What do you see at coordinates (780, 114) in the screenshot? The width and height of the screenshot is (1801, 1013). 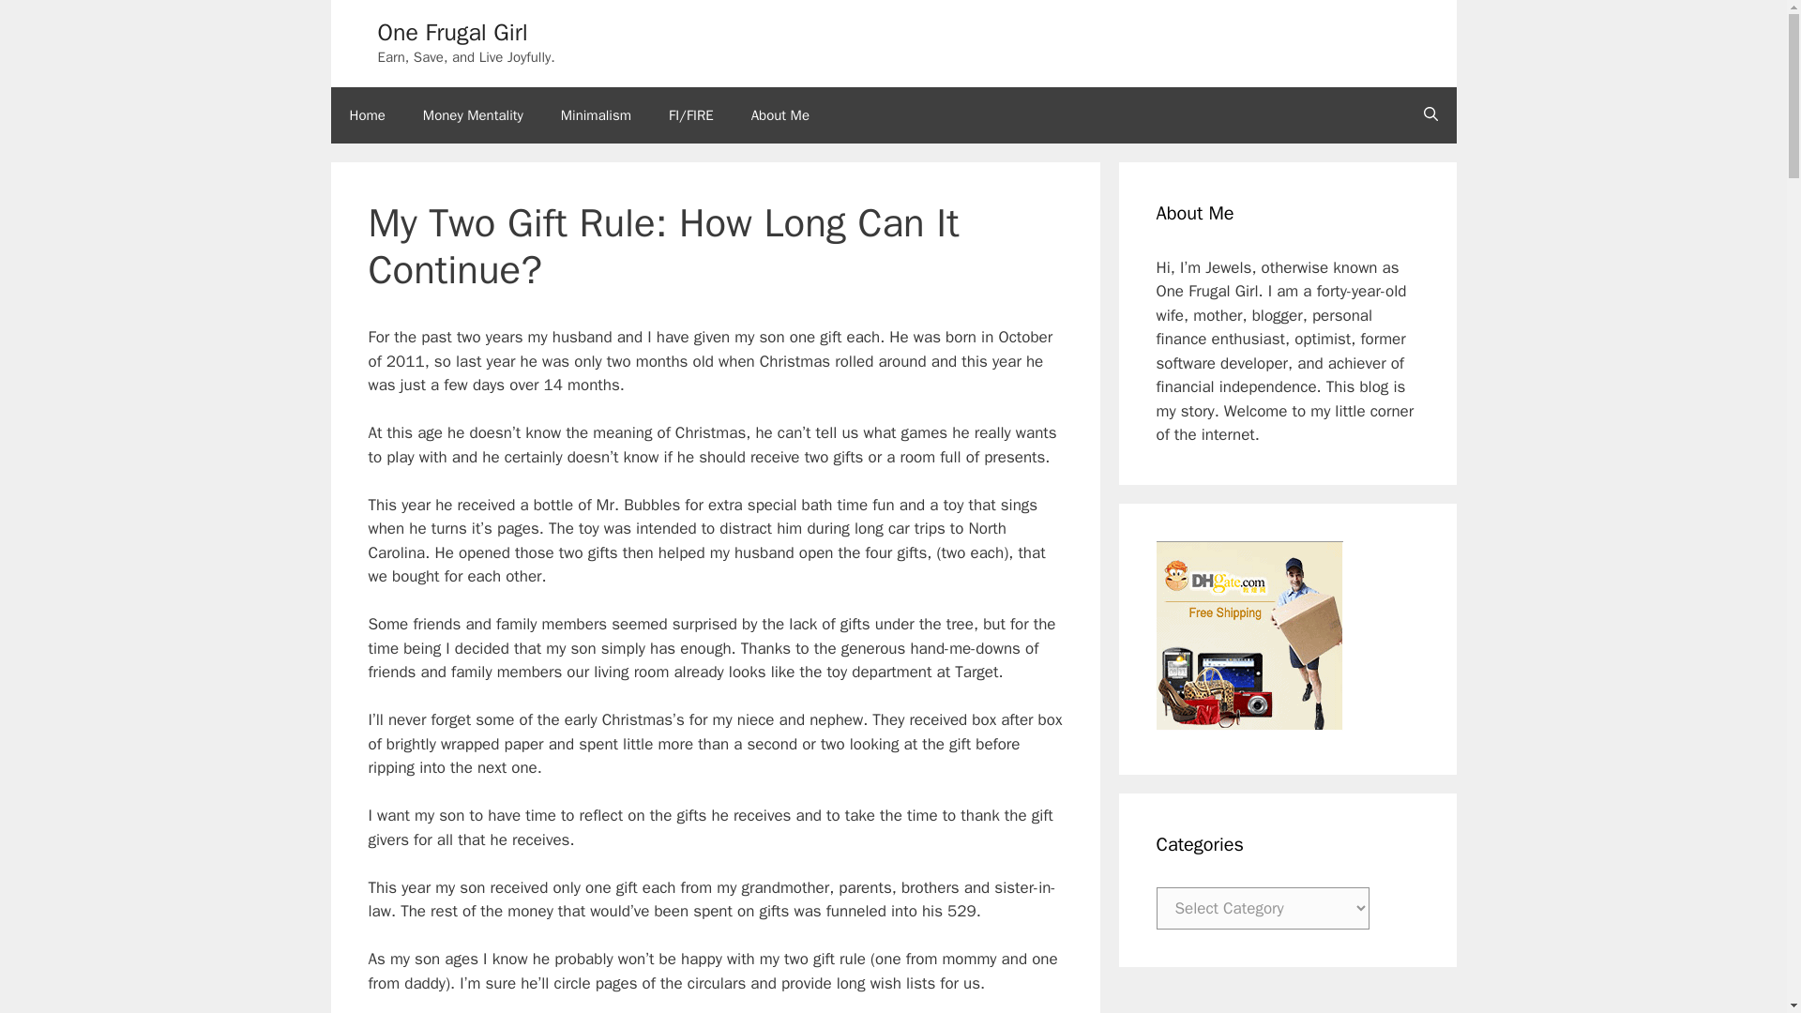 I see `About Me` at bounding box center [780, 114].